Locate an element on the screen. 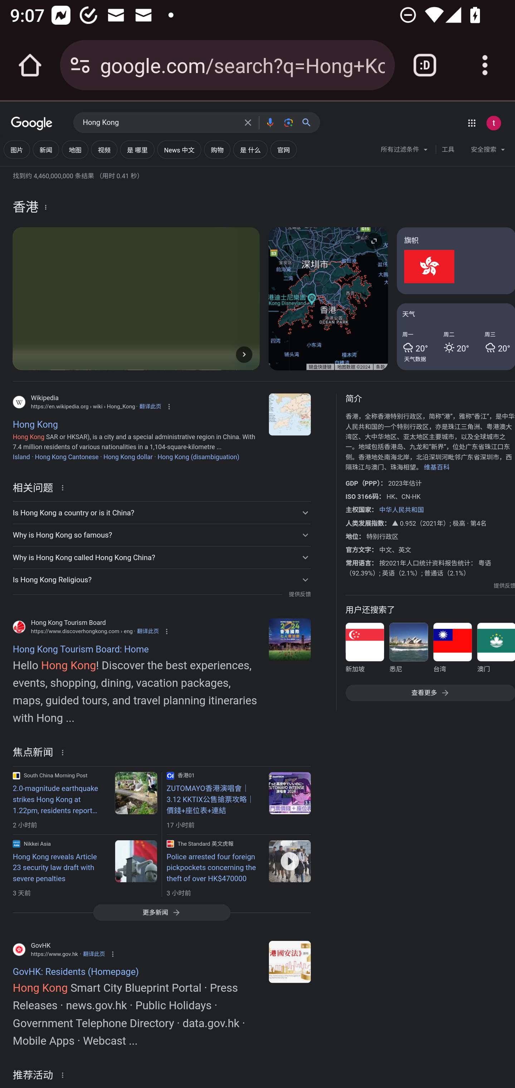 Image resolution: width=515 pixels, height=1088 pixels. Customize and control Google Chrome is located at coordinates (485, 65).